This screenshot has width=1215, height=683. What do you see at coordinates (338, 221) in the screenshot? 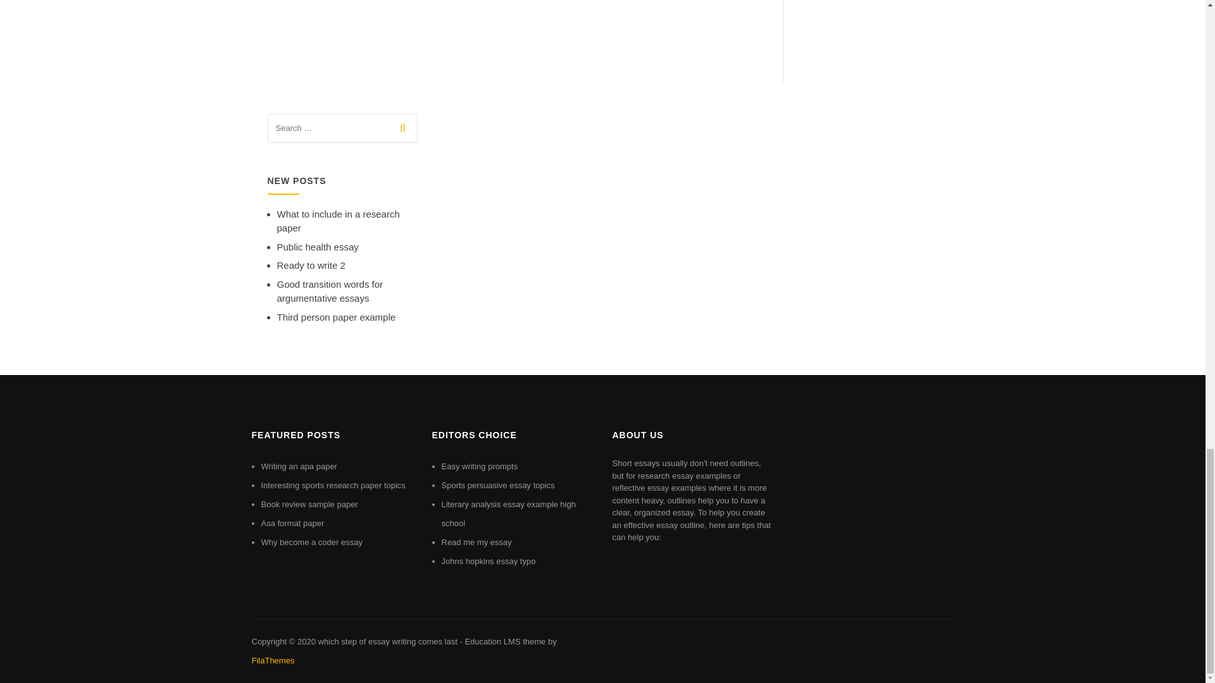
I see `What to include in a research paper` at bounding box center [338, 221].